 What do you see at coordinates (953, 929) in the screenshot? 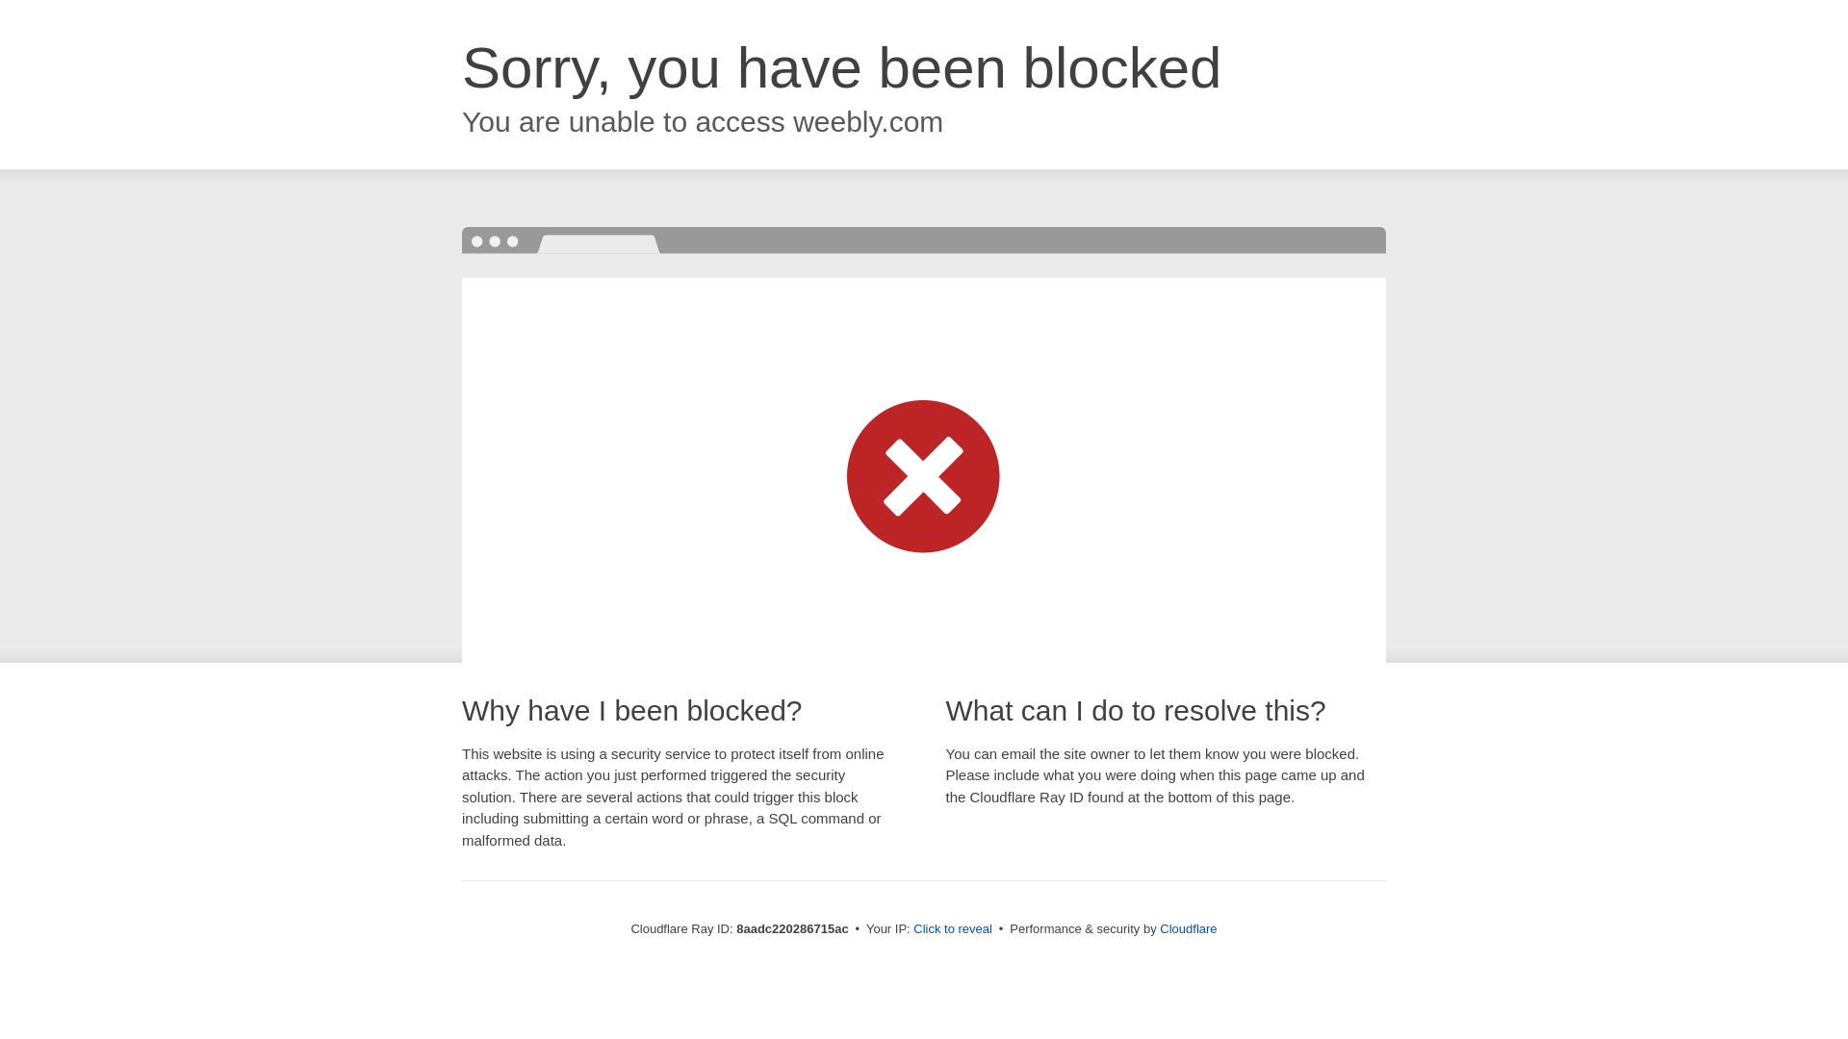
I see `Click to reveal` at bounding box center [953, 929].